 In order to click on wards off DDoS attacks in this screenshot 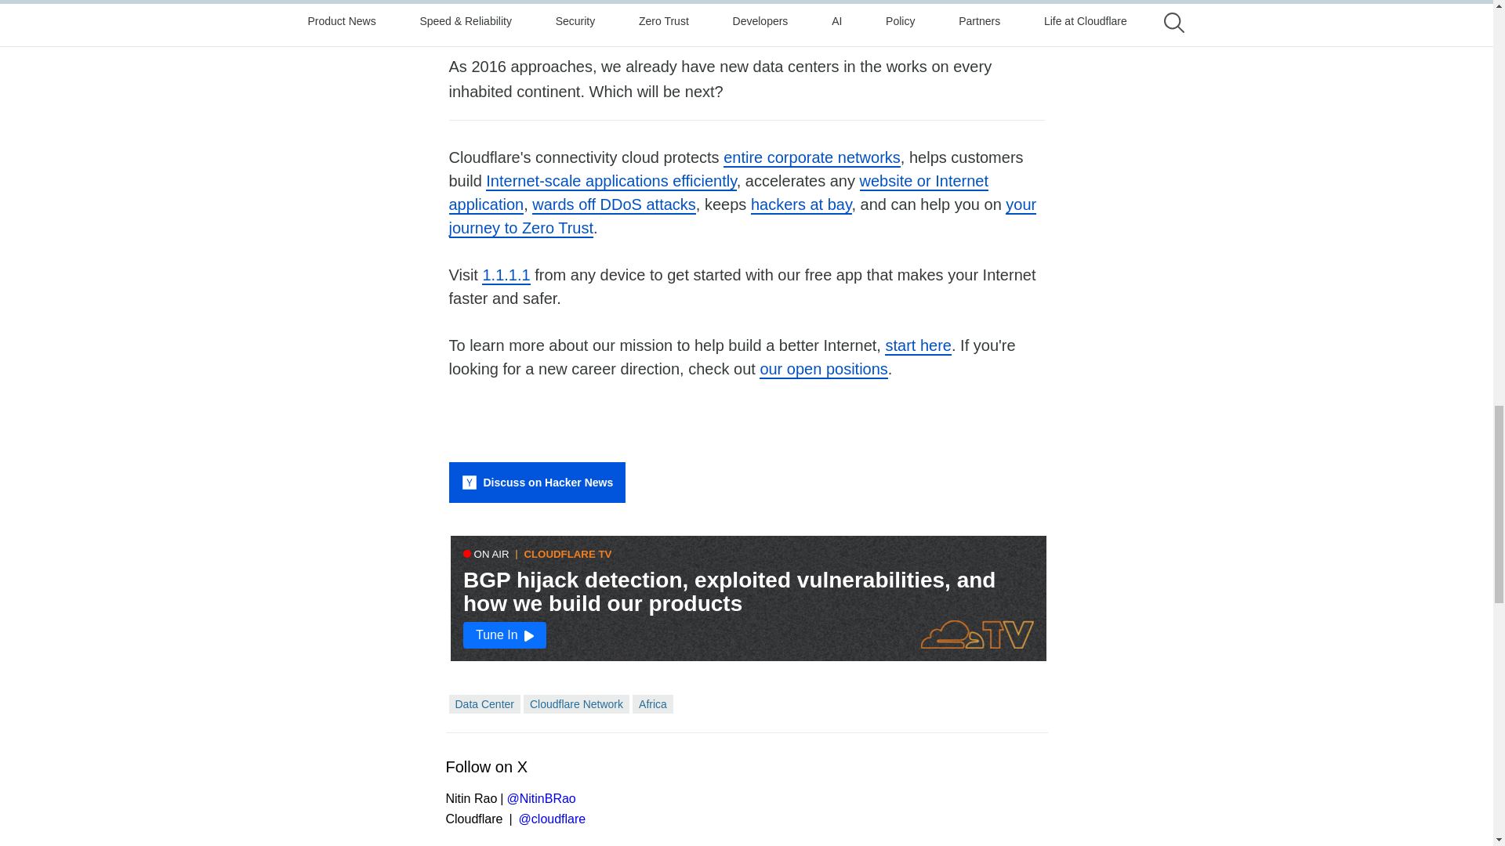, I will do `click(614, 205)`.